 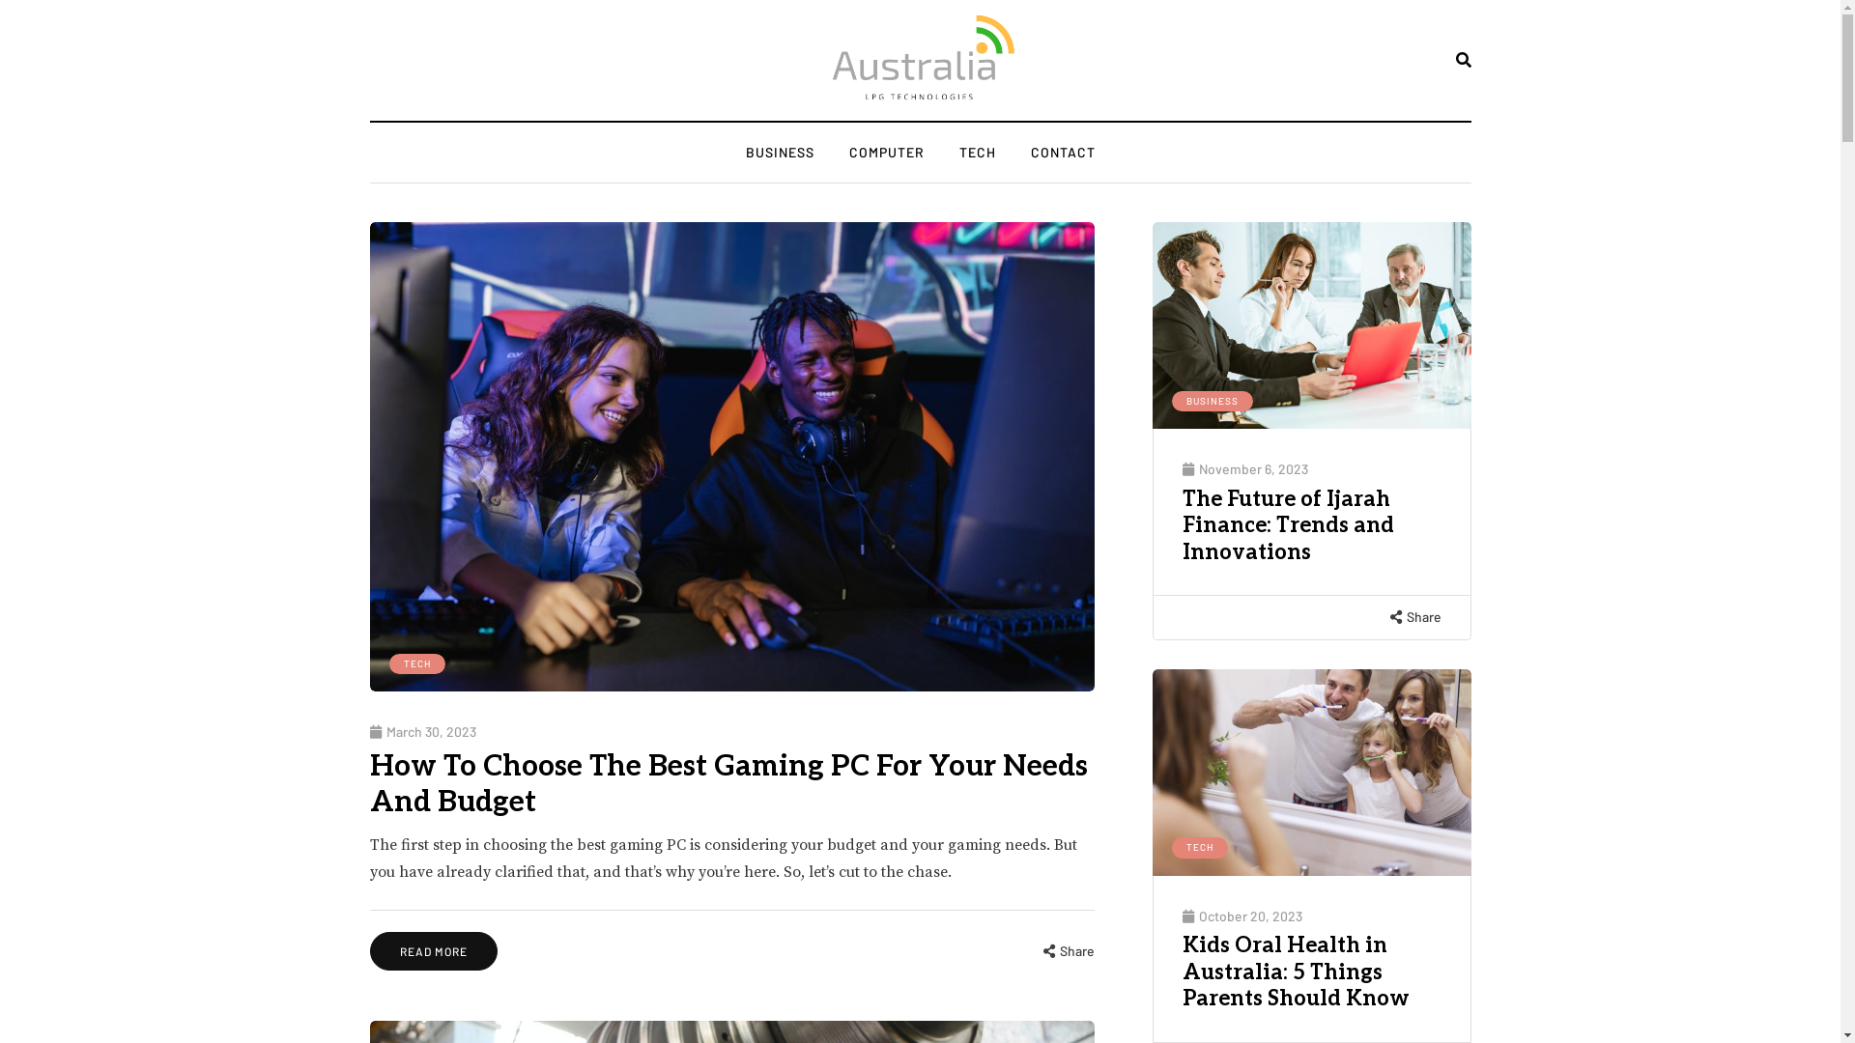 I want to click on Kids Oral Health in Australia: 5 Things Parents Should Know, so click(x=1297, y=973).